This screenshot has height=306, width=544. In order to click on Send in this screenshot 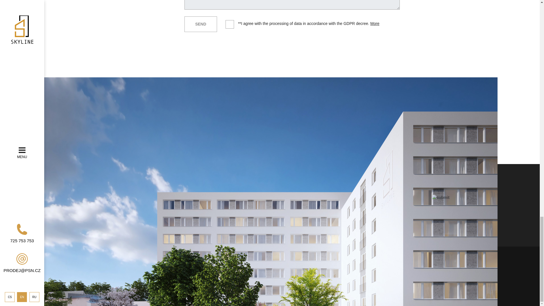, I will do `click(201, 24)`.